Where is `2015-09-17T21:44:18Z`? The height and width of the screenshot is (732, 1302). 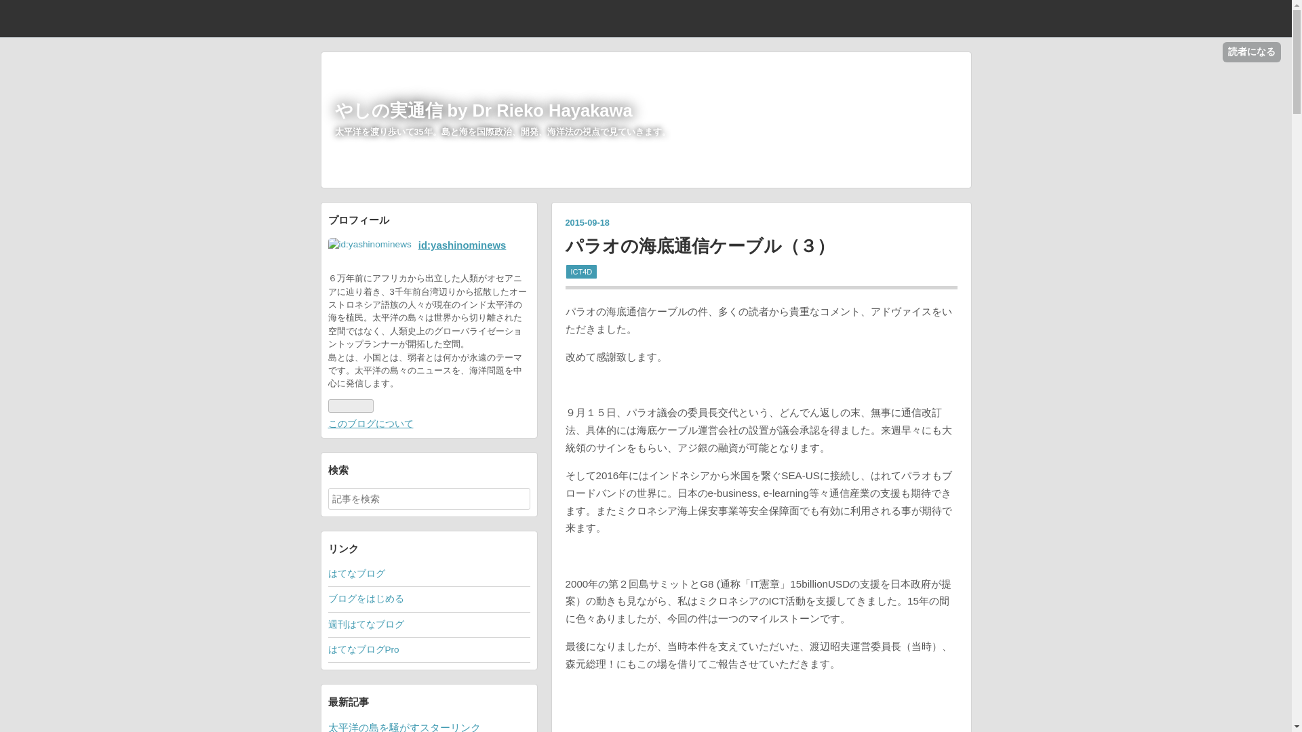
2015-09-17T21:44:18Z is located at coordinates (587, 222).